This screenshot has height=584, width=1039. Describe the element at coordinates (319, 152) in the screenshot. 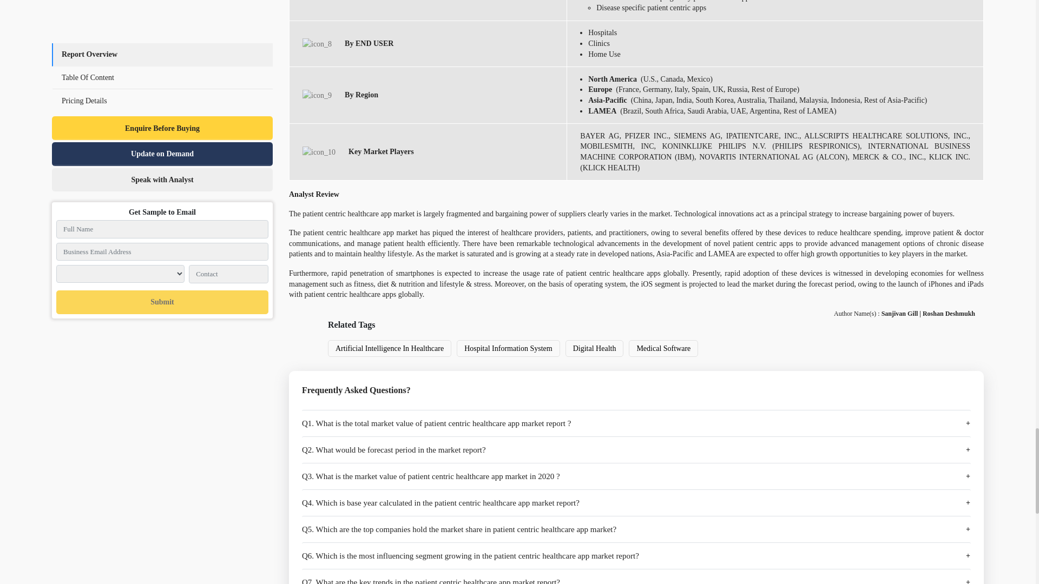

I see `Key Market Players` at that location.